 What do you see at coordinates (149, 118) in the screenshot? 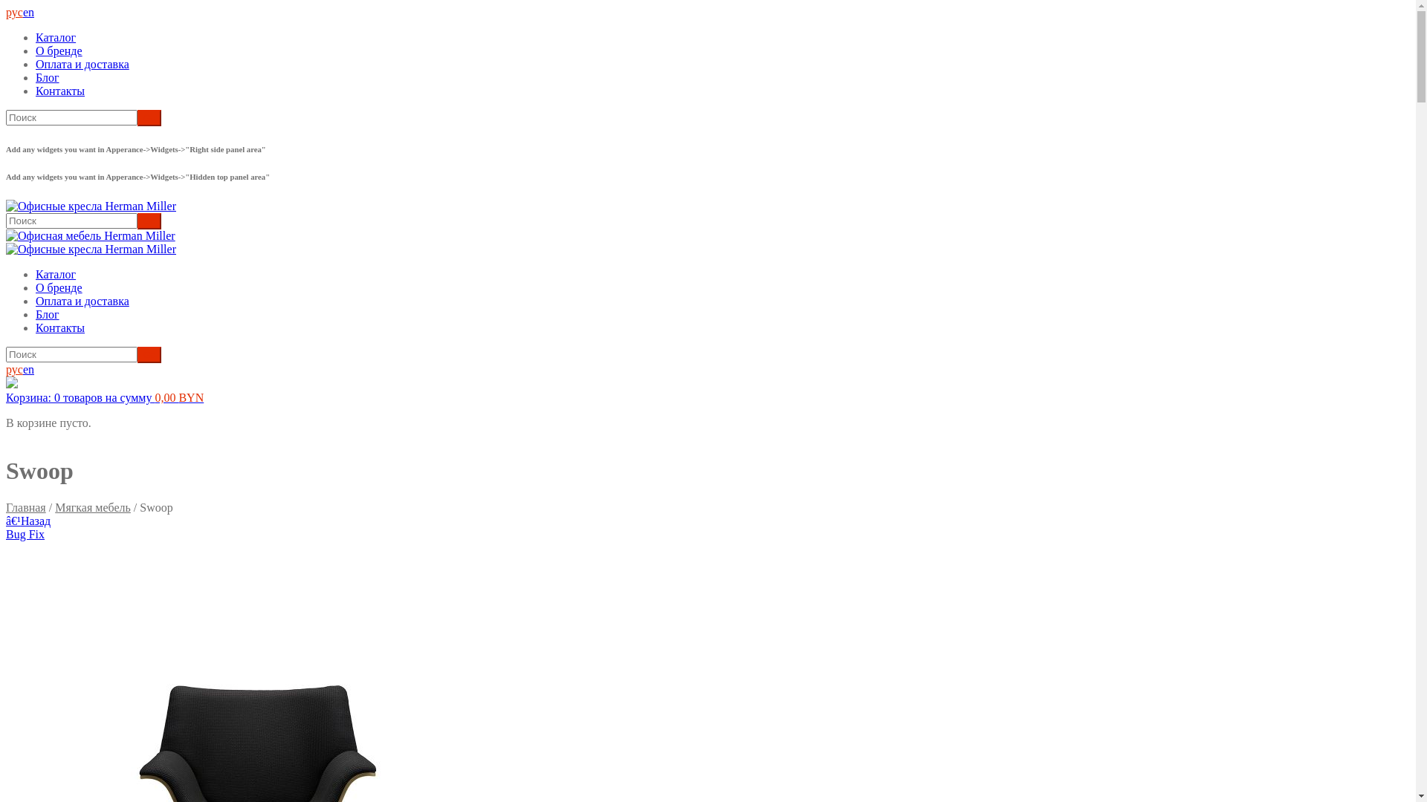
I see `Go` at bounding box center [149, 118].